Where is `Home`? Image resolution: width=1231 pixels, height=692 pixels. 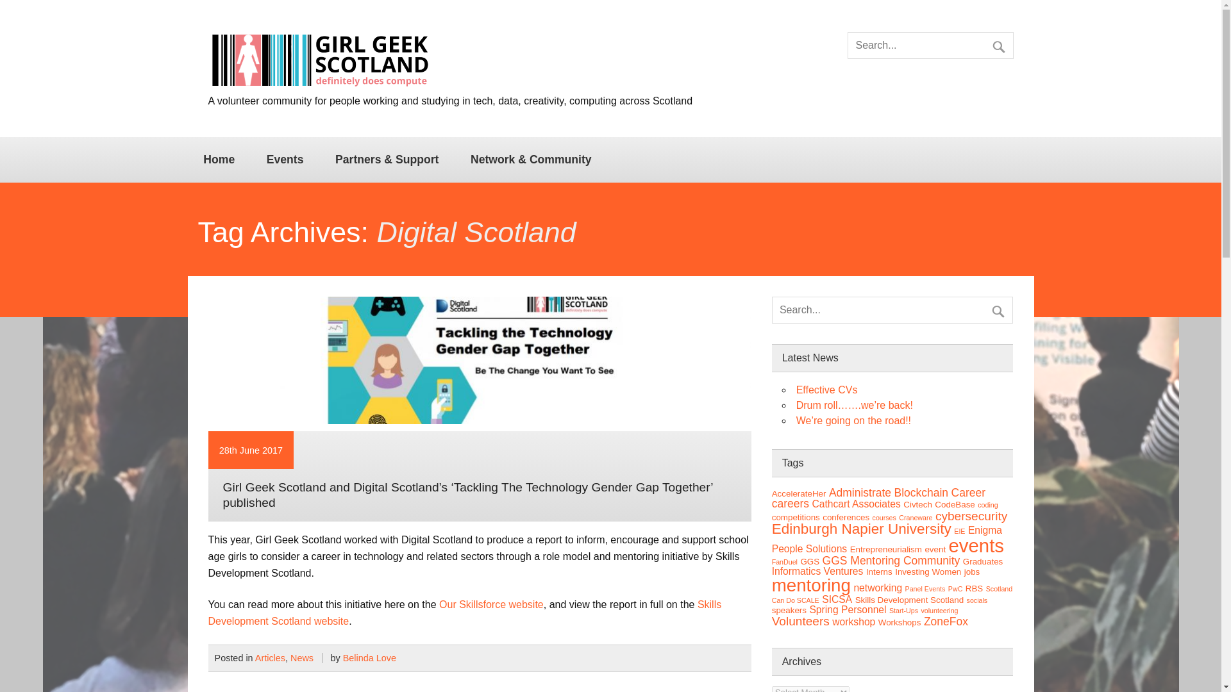
Home is located at coordinates (218, 159).